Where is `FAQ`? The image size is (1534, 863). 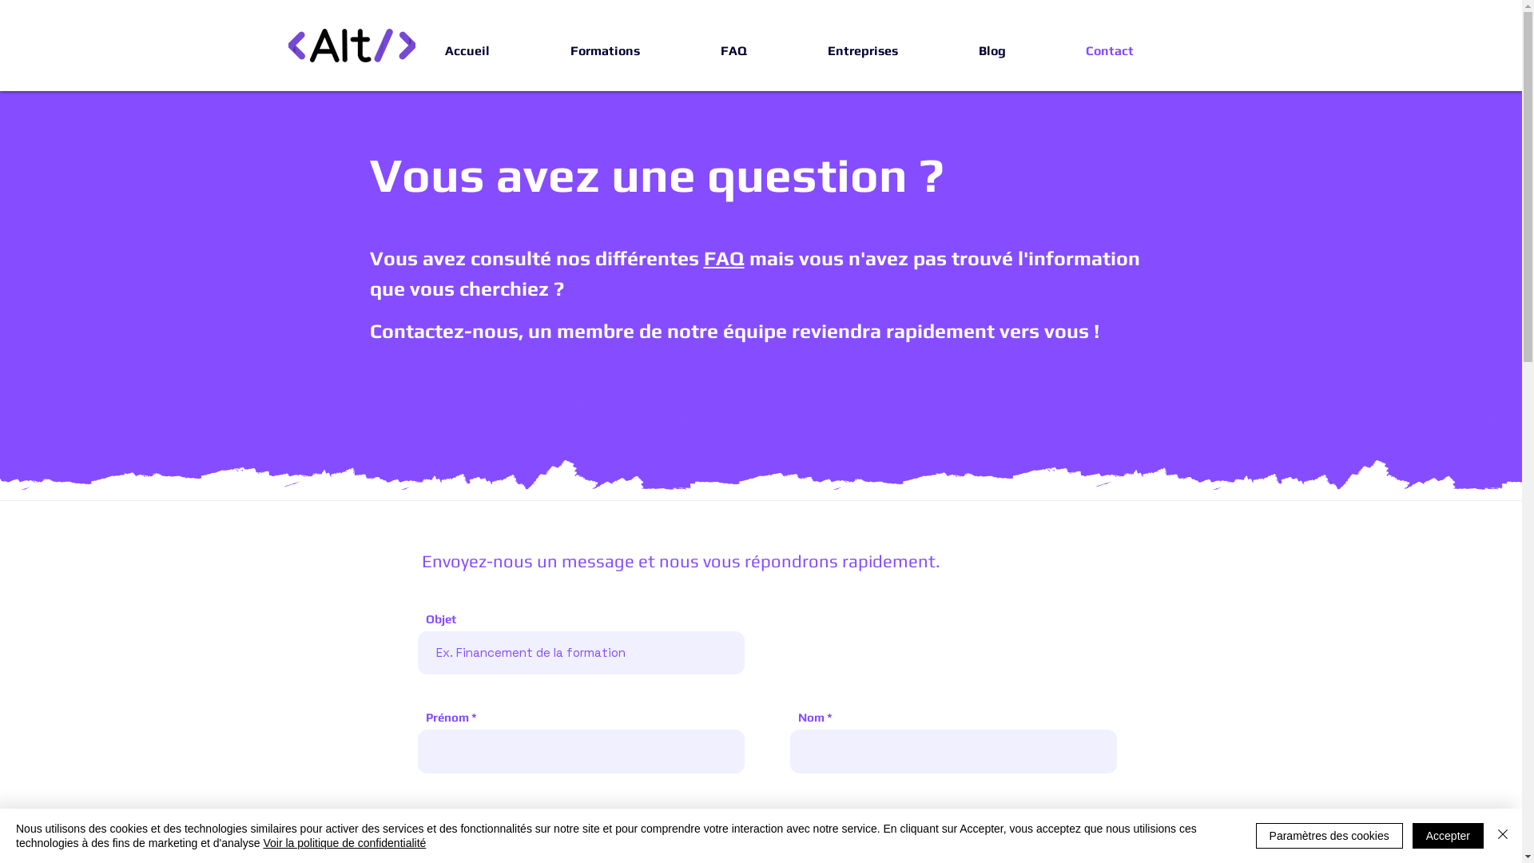
FAQ is located at coordinates (705, 51).